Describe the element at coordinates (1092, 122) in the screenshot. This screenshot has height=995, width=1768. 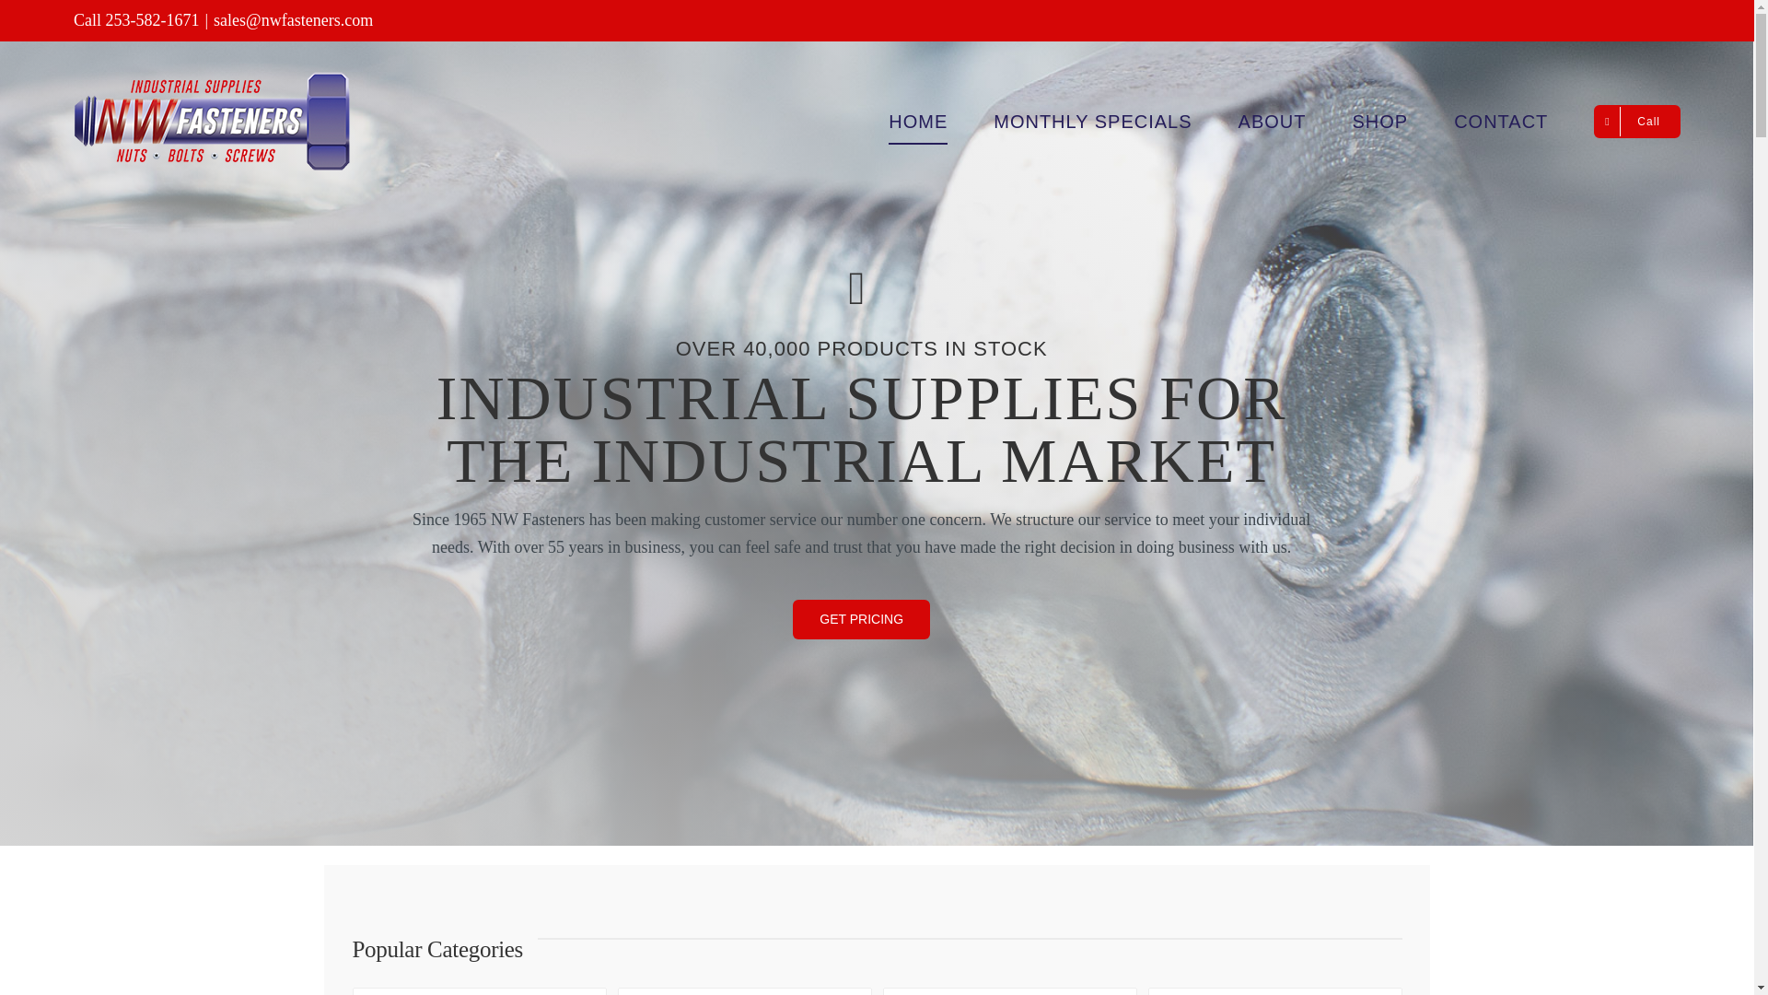
I see `MONTHLY SPECIALS` at that location.